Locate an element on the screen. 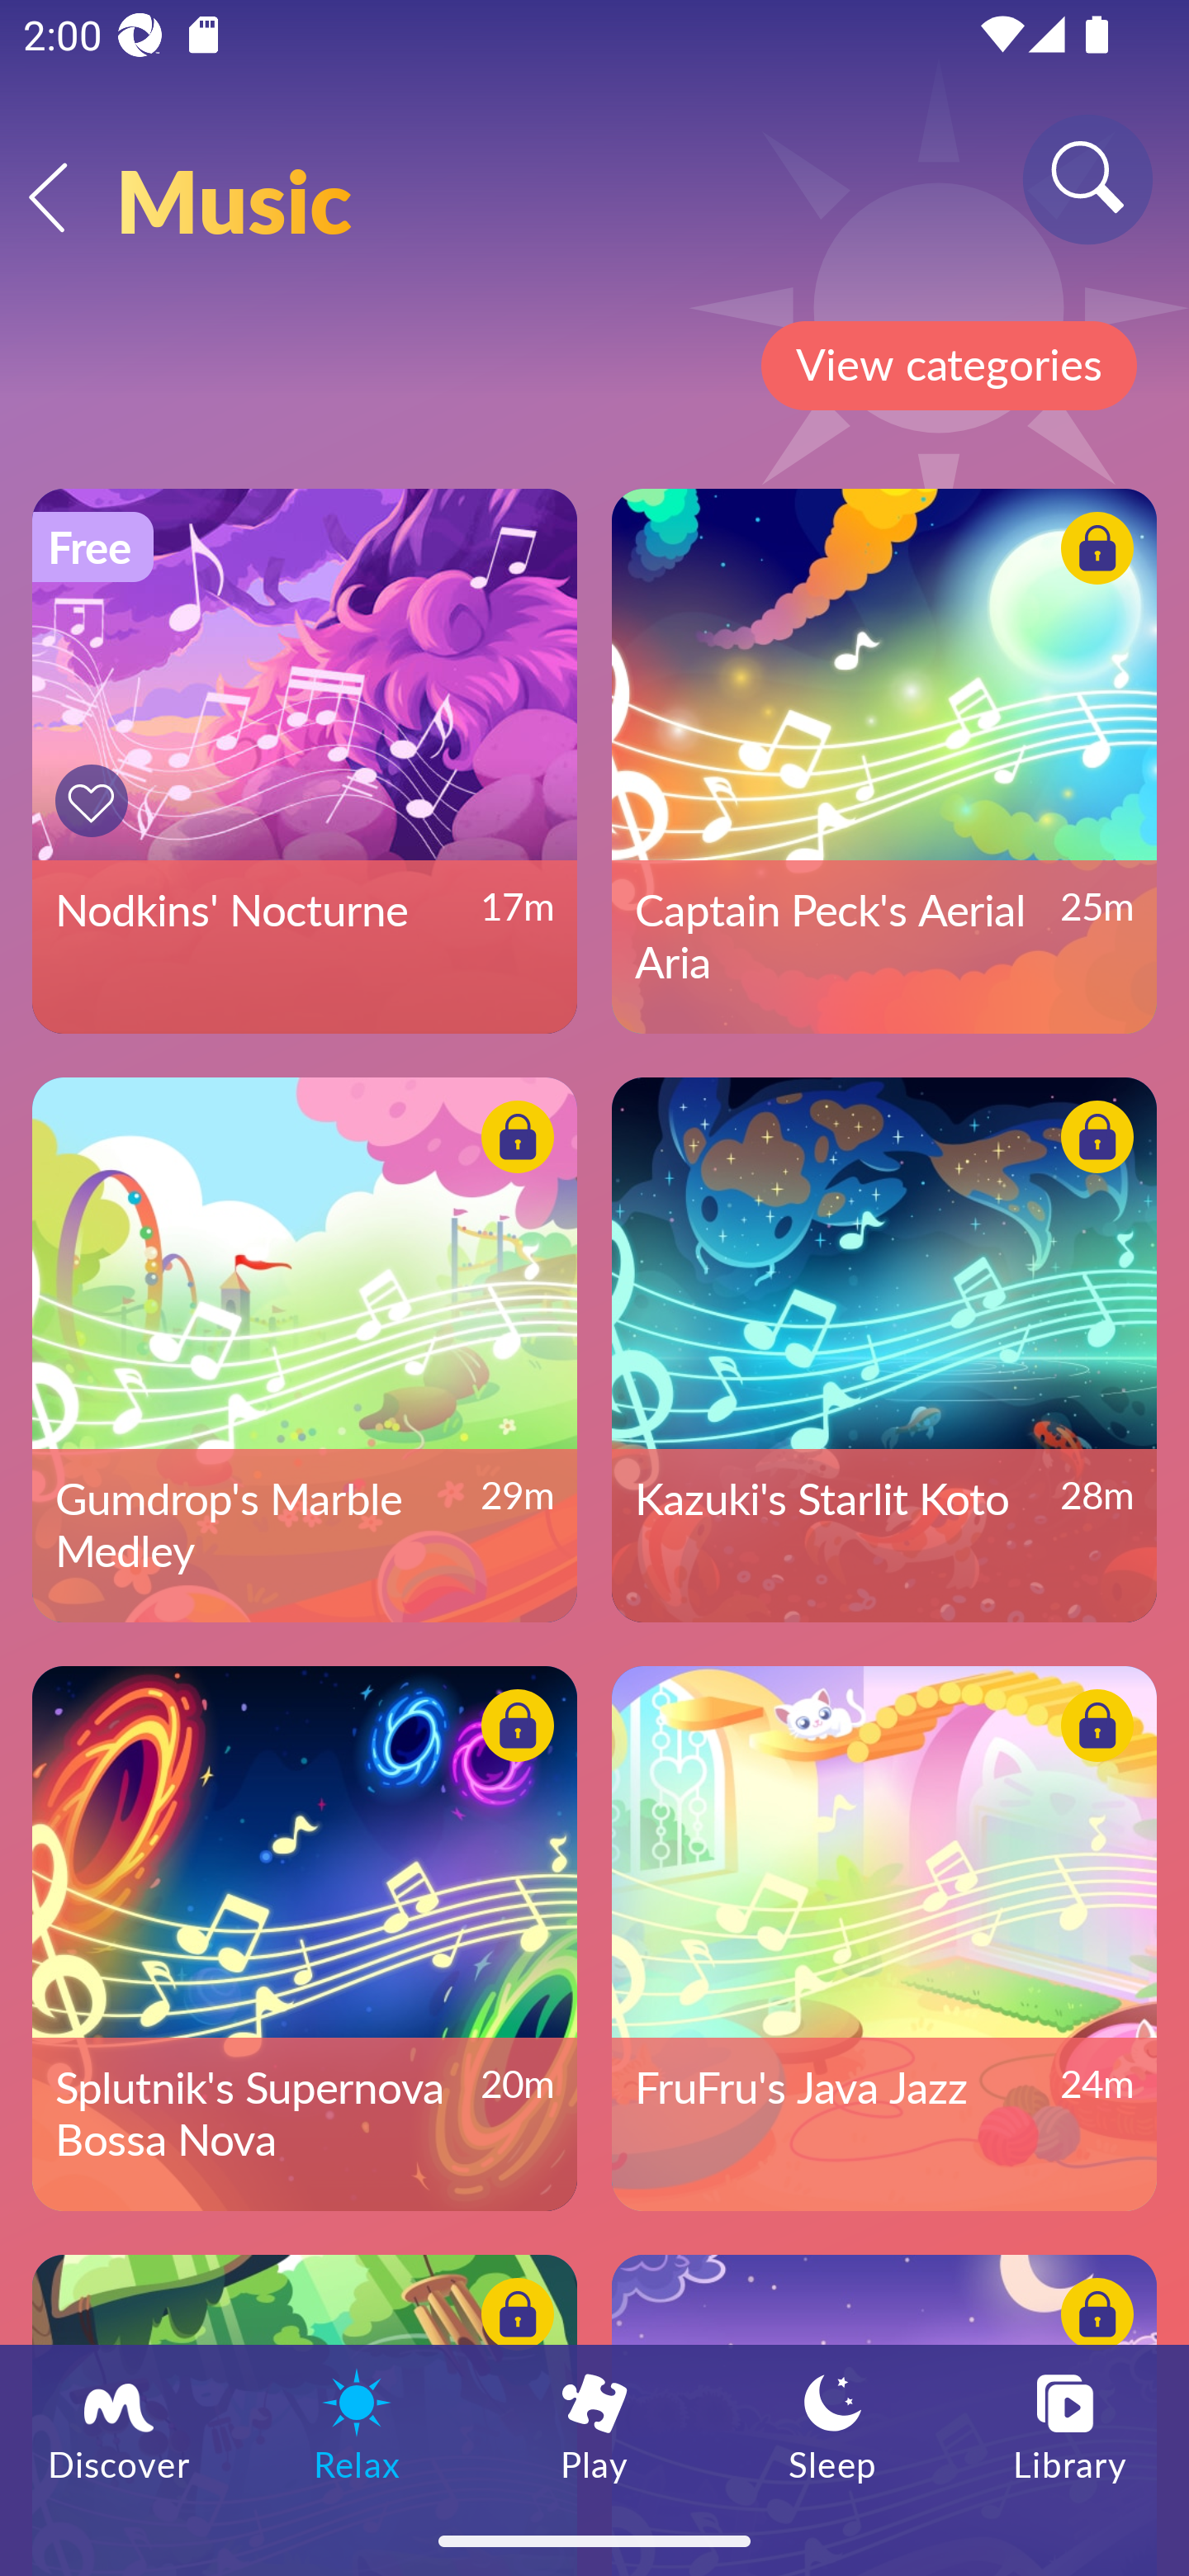 This screenshot has width=1189, height=2576. Library is located at coordinates (1070, 2425).